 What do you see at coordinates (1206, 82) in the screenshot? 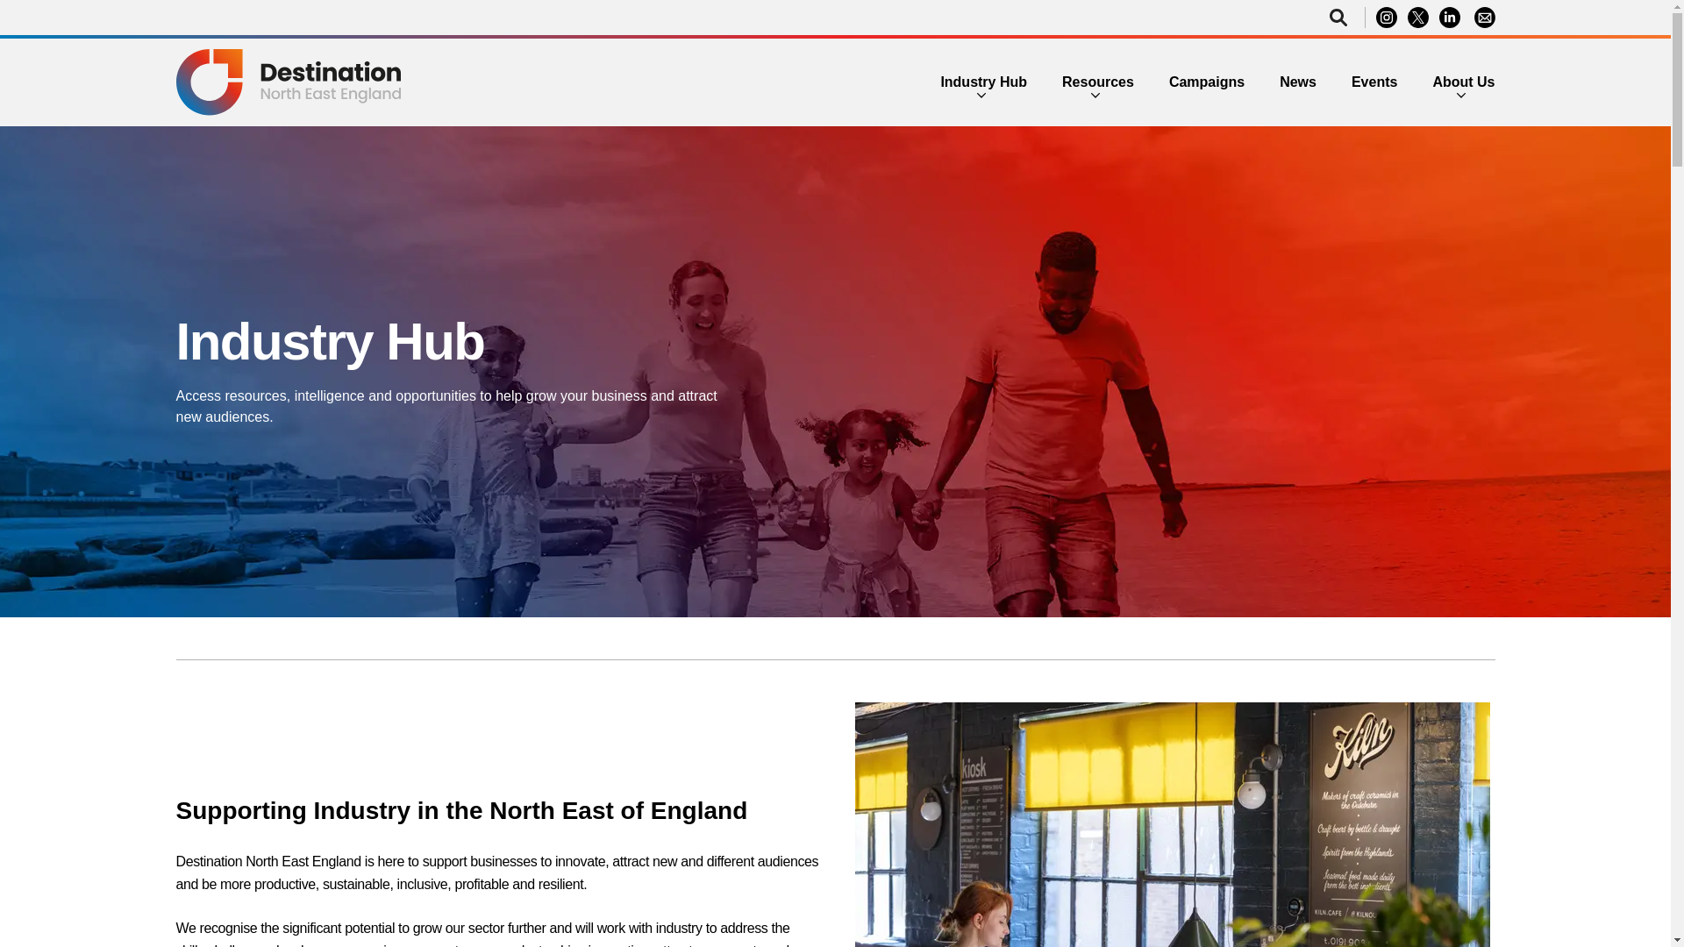
I see `Campaigns` at bounding box center [1206, 82].